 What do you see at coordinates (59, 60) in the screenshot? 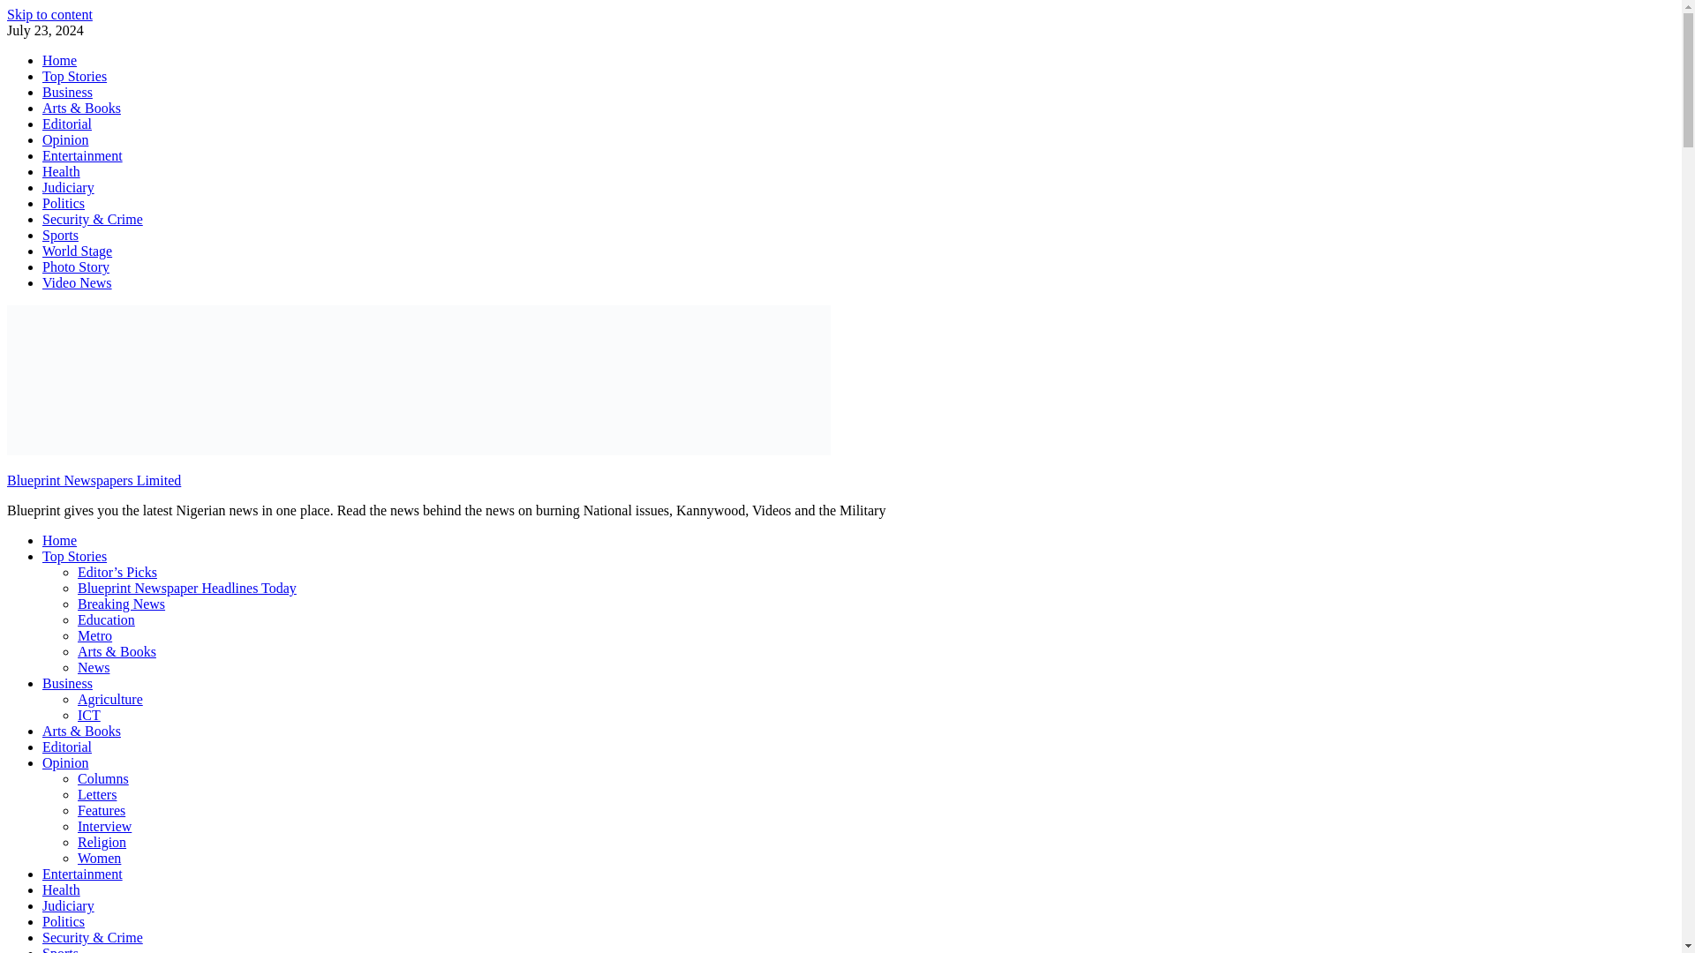
I see `Home` at bounding box center [59, 60].